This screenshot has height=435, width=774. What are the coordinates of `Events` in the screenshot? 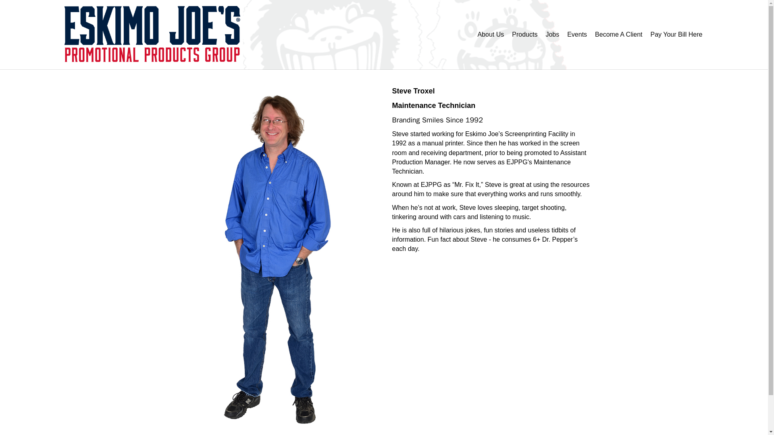 It's located at (577, 35).